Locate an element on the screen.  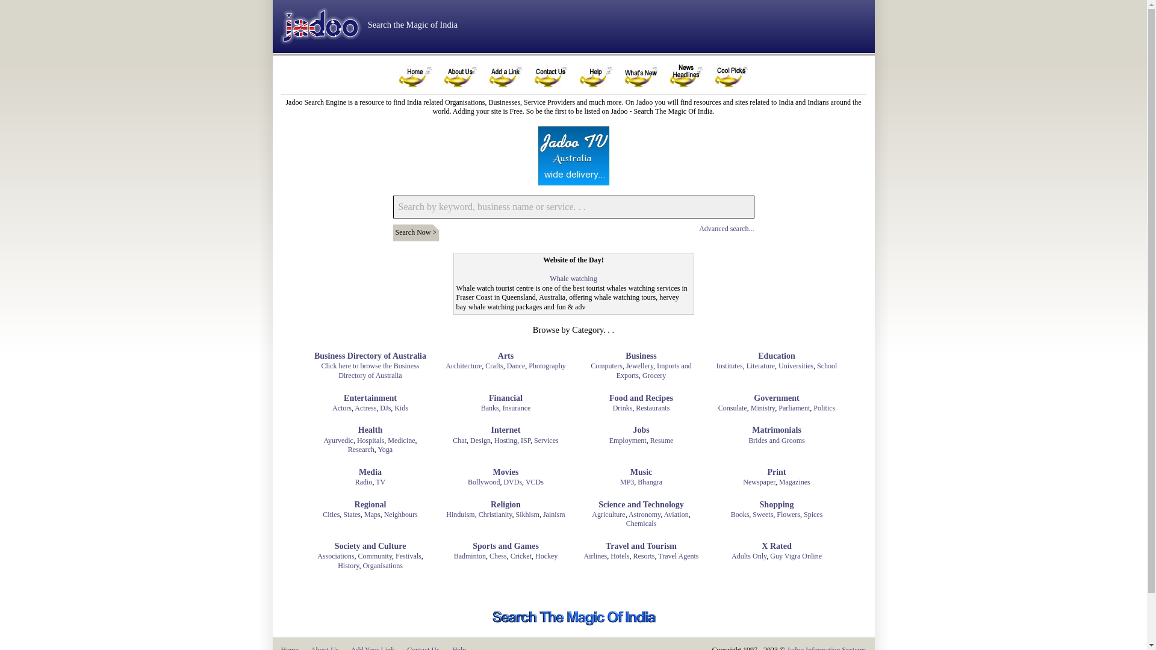
TV is located at coordinates (381, 482).